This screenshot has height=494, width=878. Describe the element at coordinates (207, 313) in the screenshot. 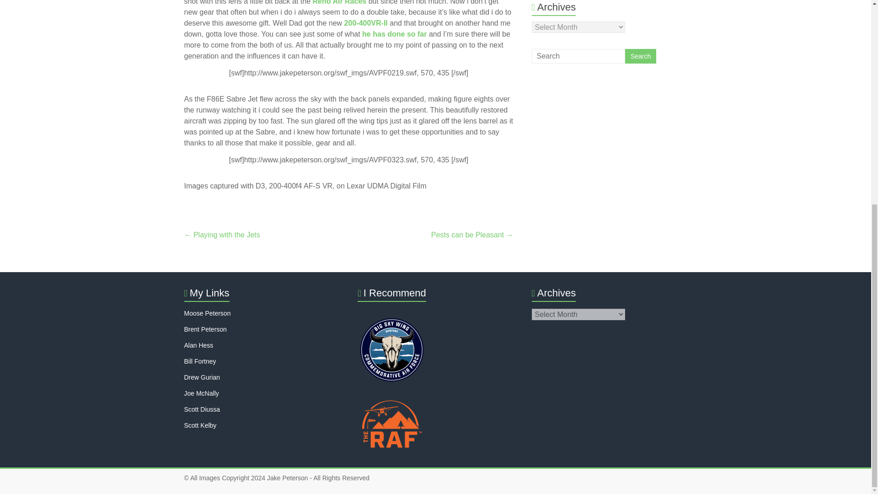

I see `Moose Peterson` at that location.